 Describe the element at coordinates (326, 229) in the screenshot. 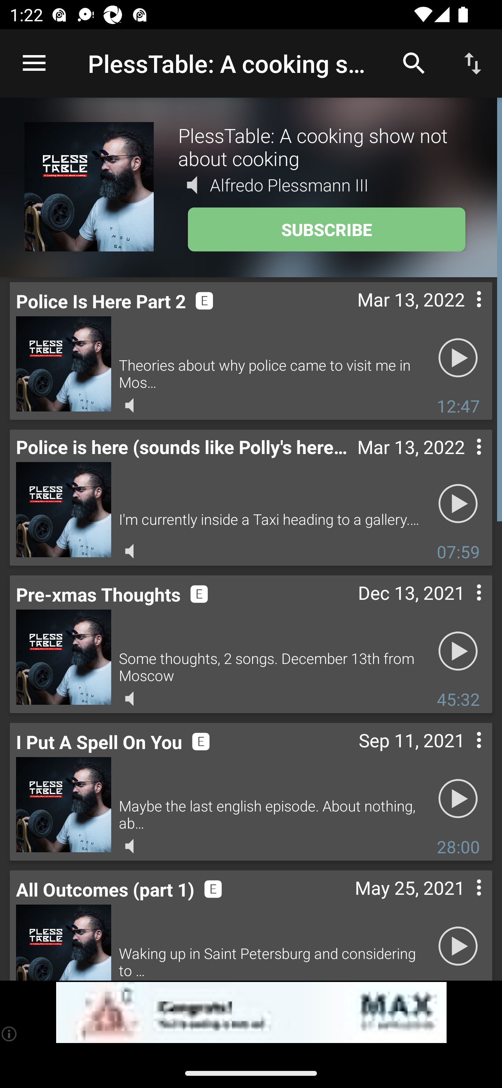

I see `SUBSCRIBE` at that location.